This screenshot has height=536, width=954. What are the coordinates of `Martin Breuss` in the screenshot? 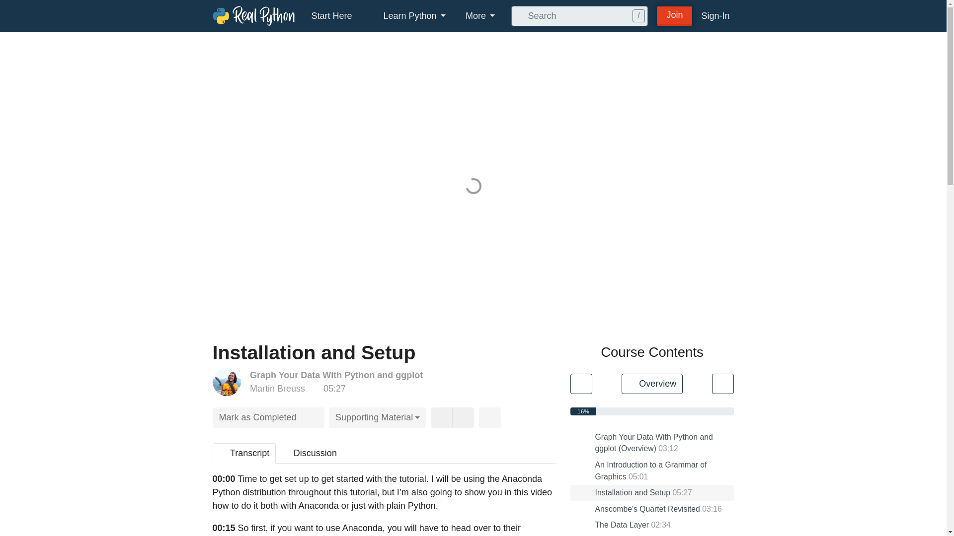 It's located at (277, 388).